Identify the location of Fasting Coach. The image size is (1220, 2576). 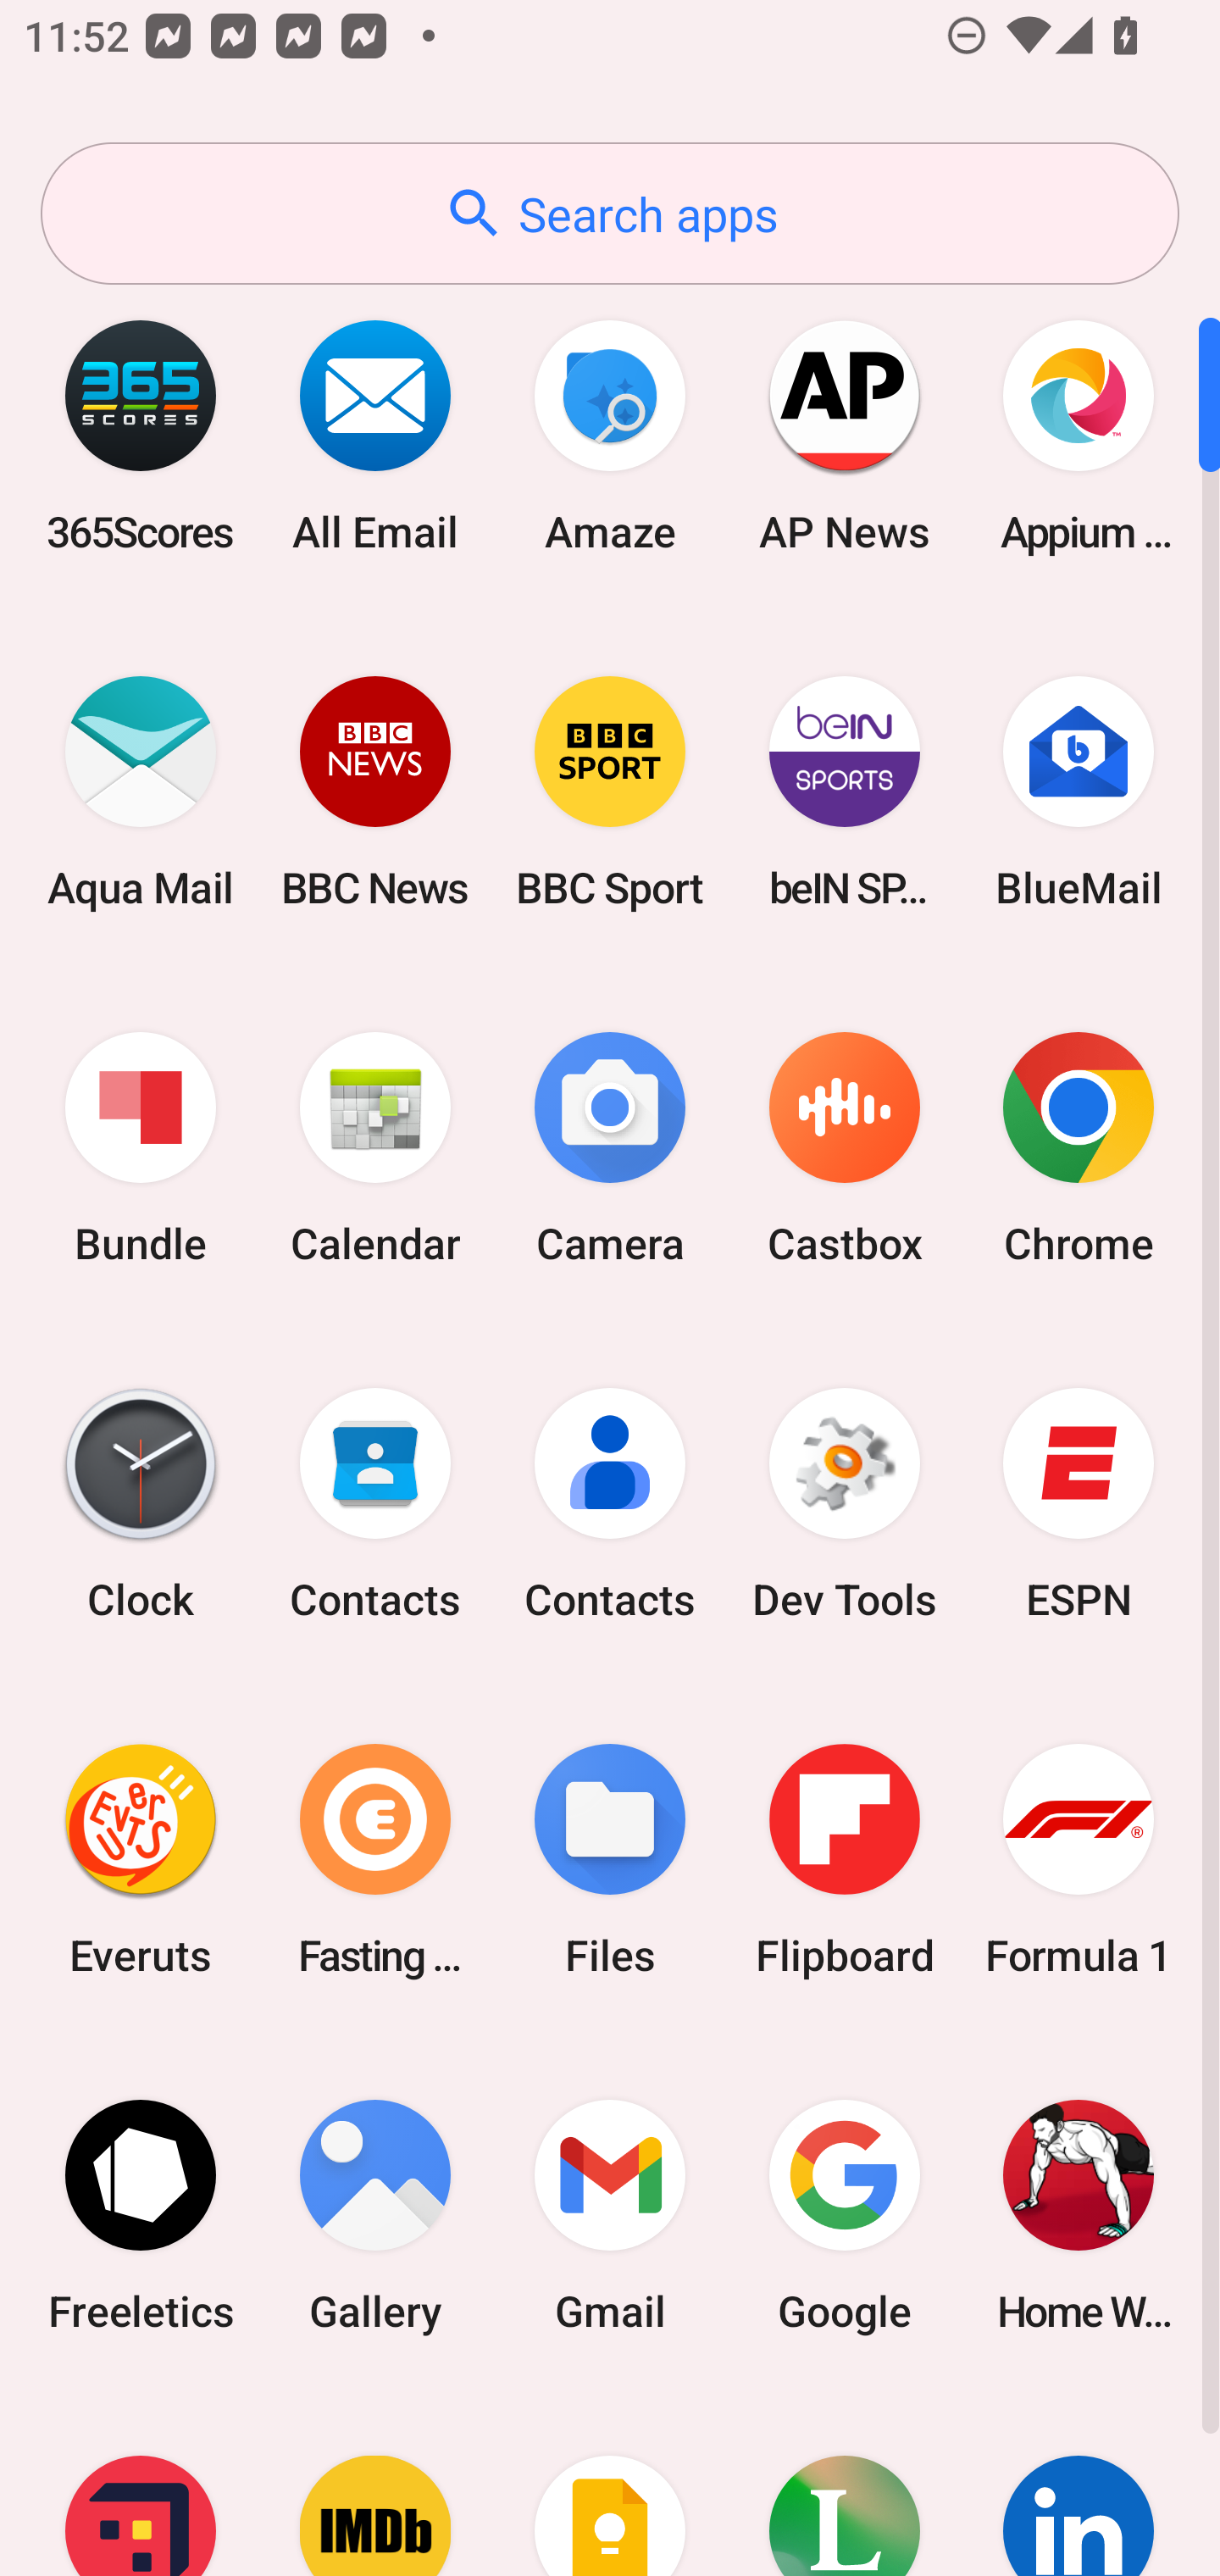
(375, 1859).